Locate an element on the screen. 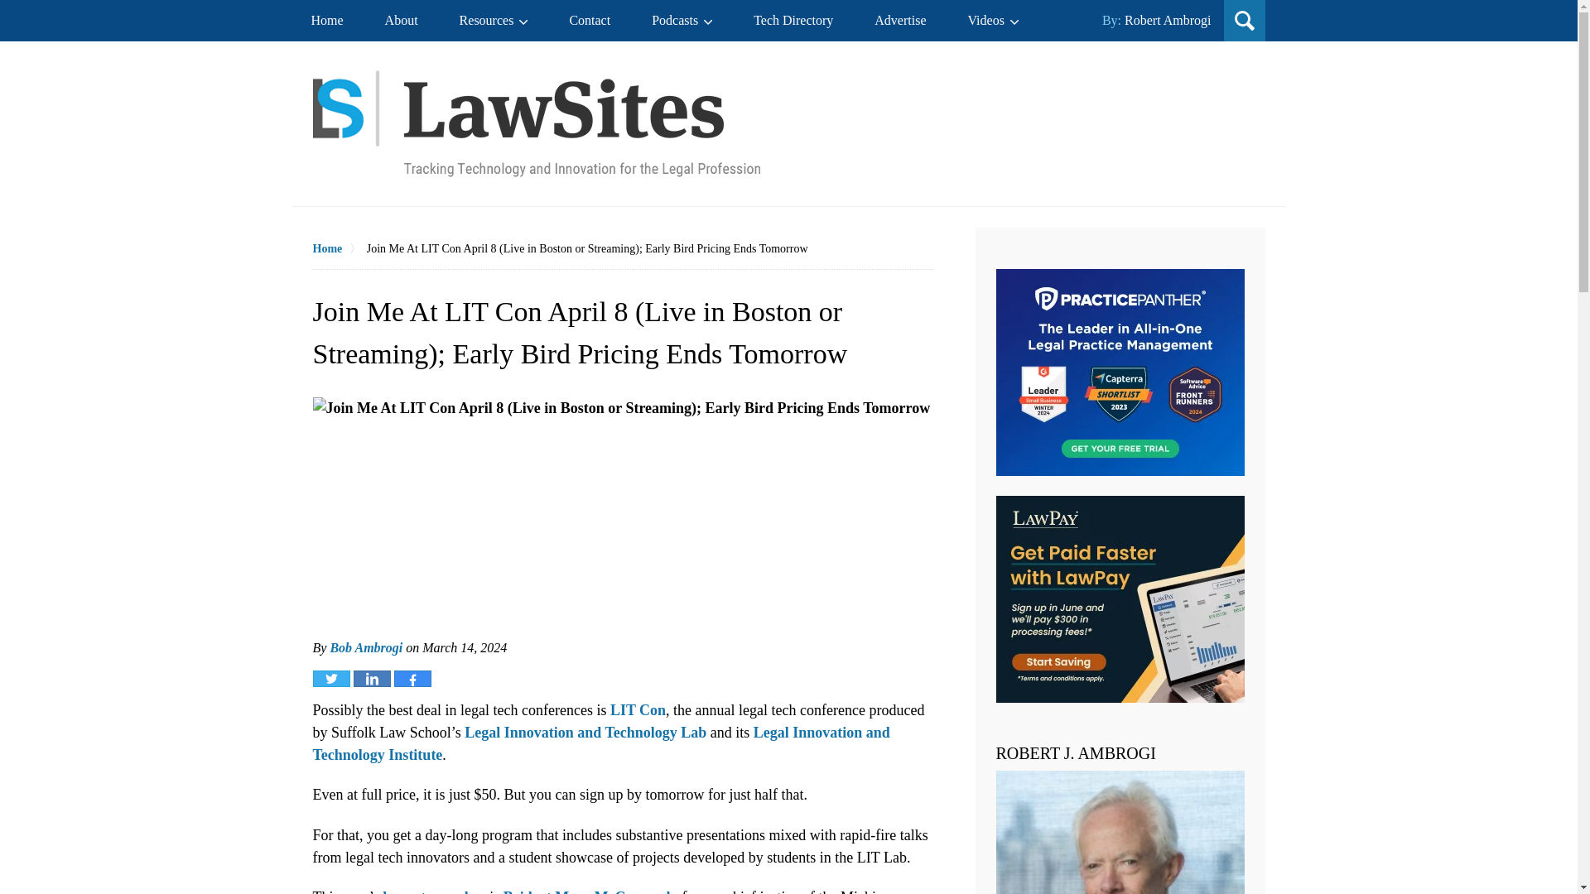  Videos is located at coordinates (994, 20).